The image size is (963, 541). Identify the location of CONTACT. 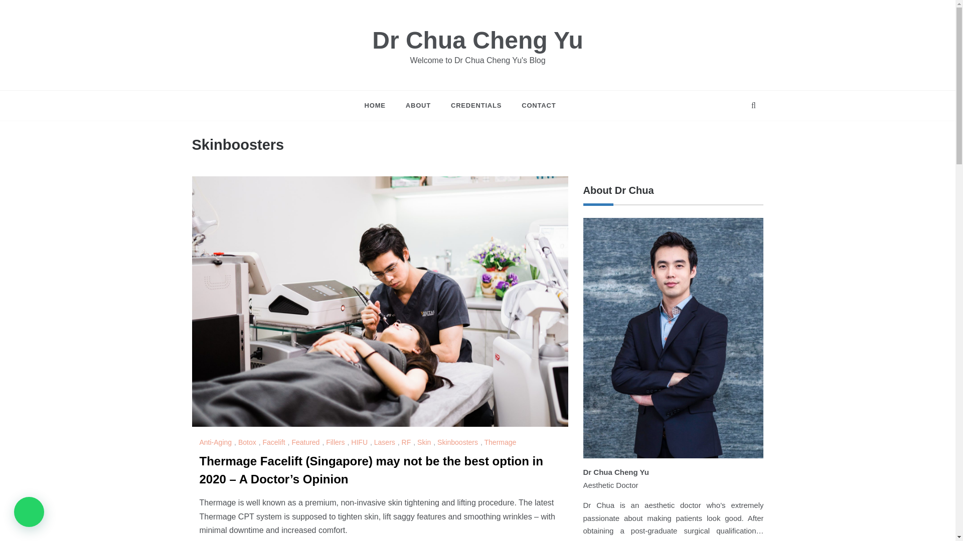
(533, 105).